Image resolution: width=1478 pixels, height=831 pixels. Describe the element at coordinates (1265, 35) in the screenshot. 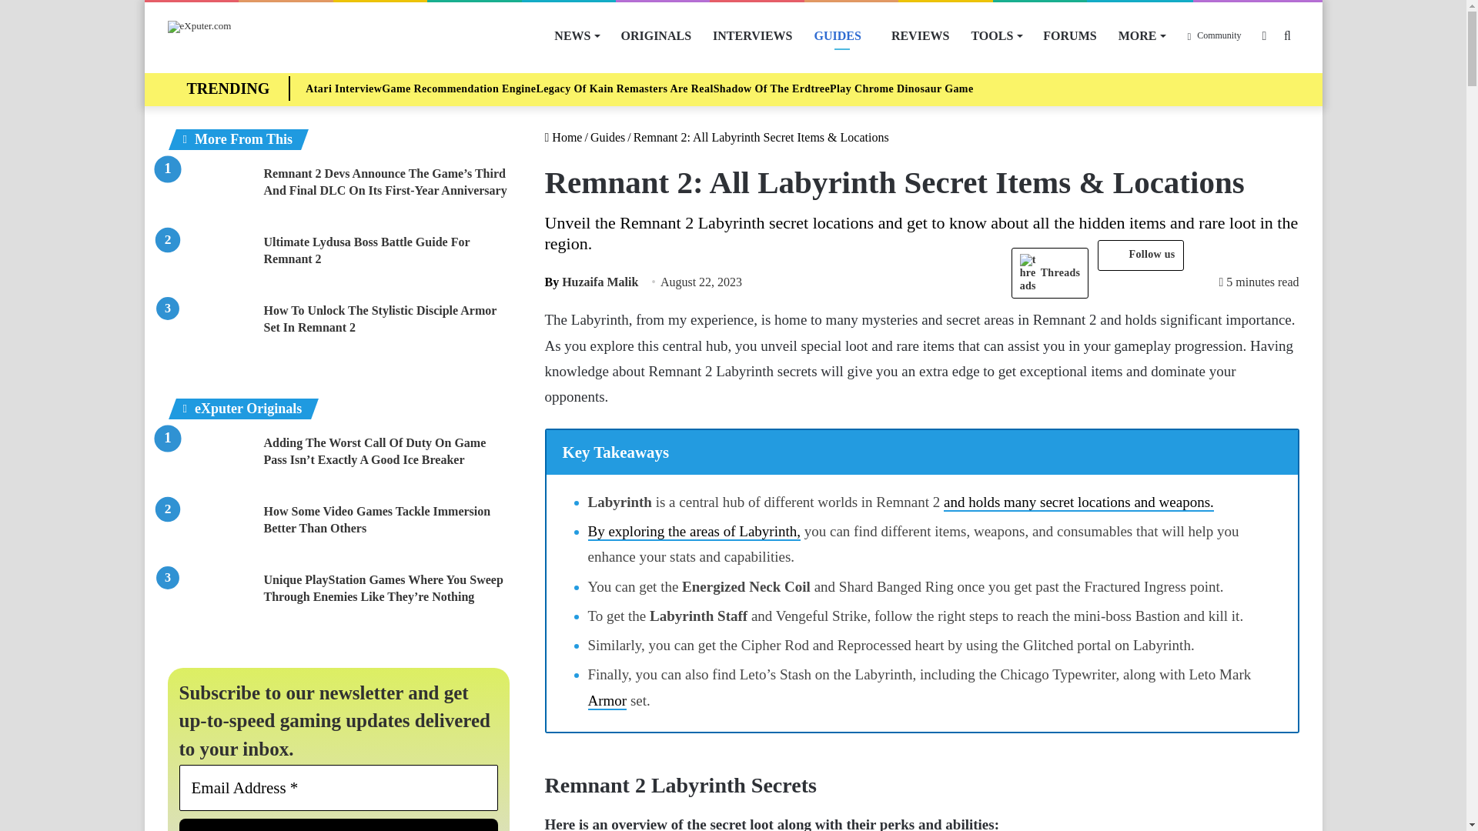

I see `Switch skin` at that location.